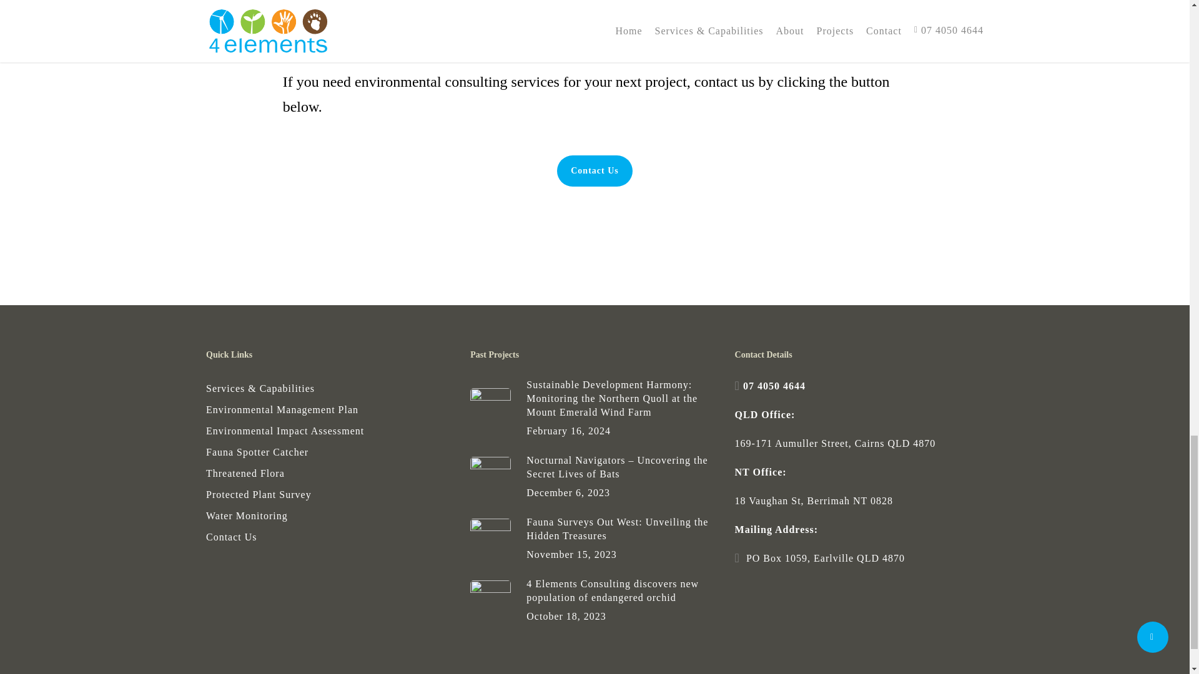 This screenshot has width=1199, height=674. Describe the element at coordinates (325, 37) in the screenshot. I see `management plans` at that location.